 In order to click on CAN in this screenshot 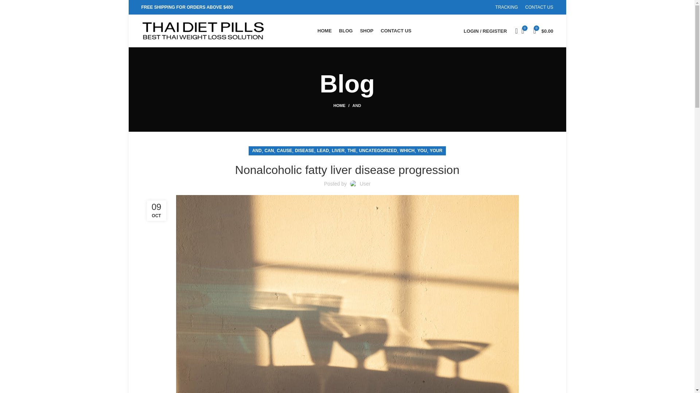, I will do `click(269, 151)`.